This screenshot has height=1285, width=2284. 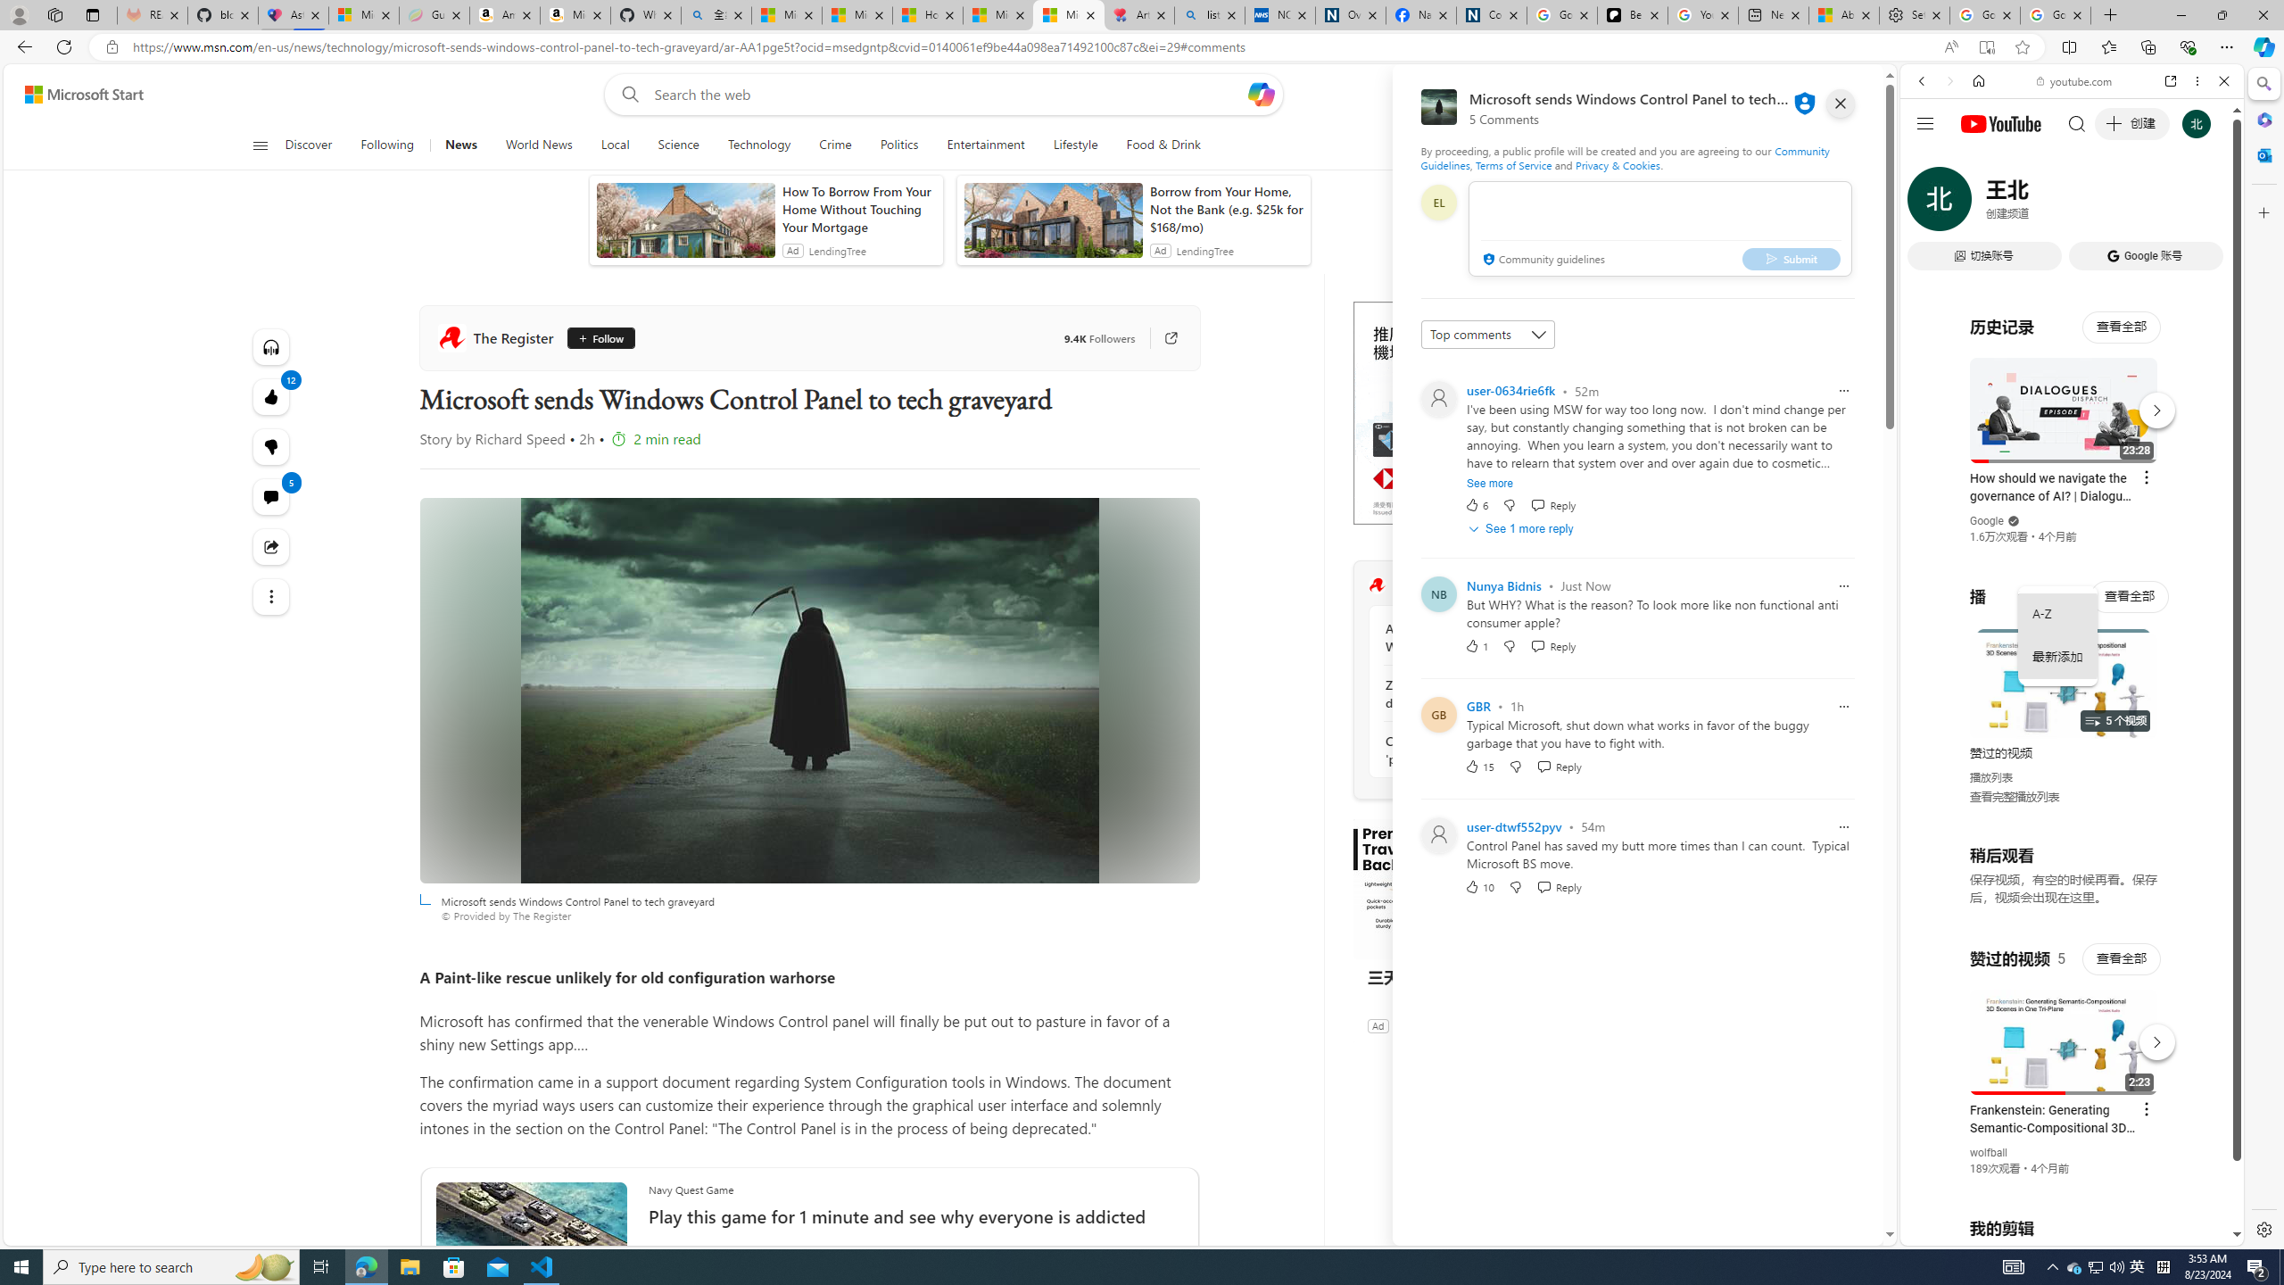 I want to click on Forward, so click(x=1949, y=80).